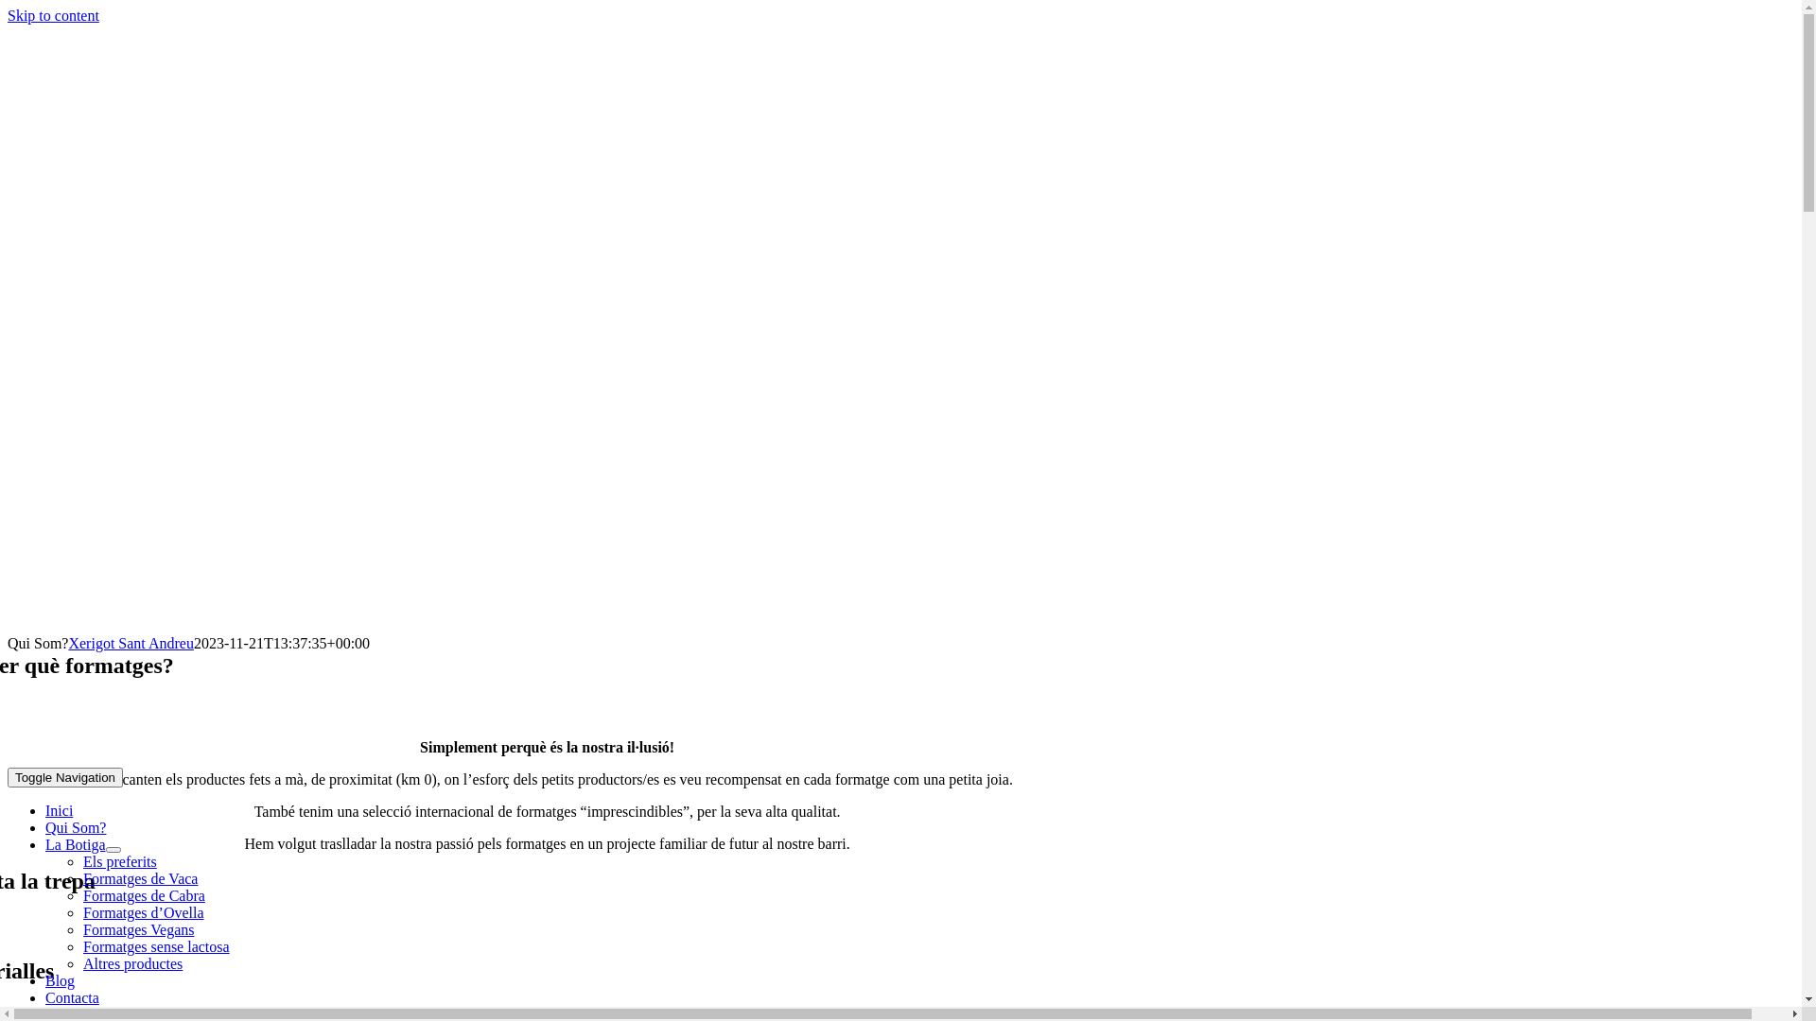 The width and height of the screenshot is (1816, 1021). I want to click on Formatges sense lactosa, so click(157, 947).